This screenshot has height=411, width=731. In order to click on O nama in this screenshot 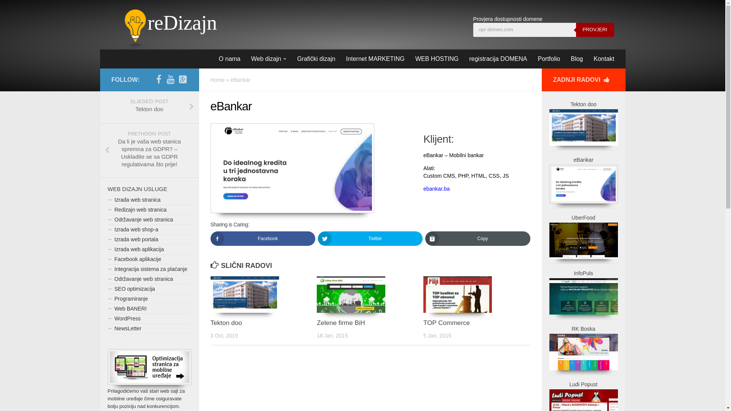, I will do `click(230, 59)`.